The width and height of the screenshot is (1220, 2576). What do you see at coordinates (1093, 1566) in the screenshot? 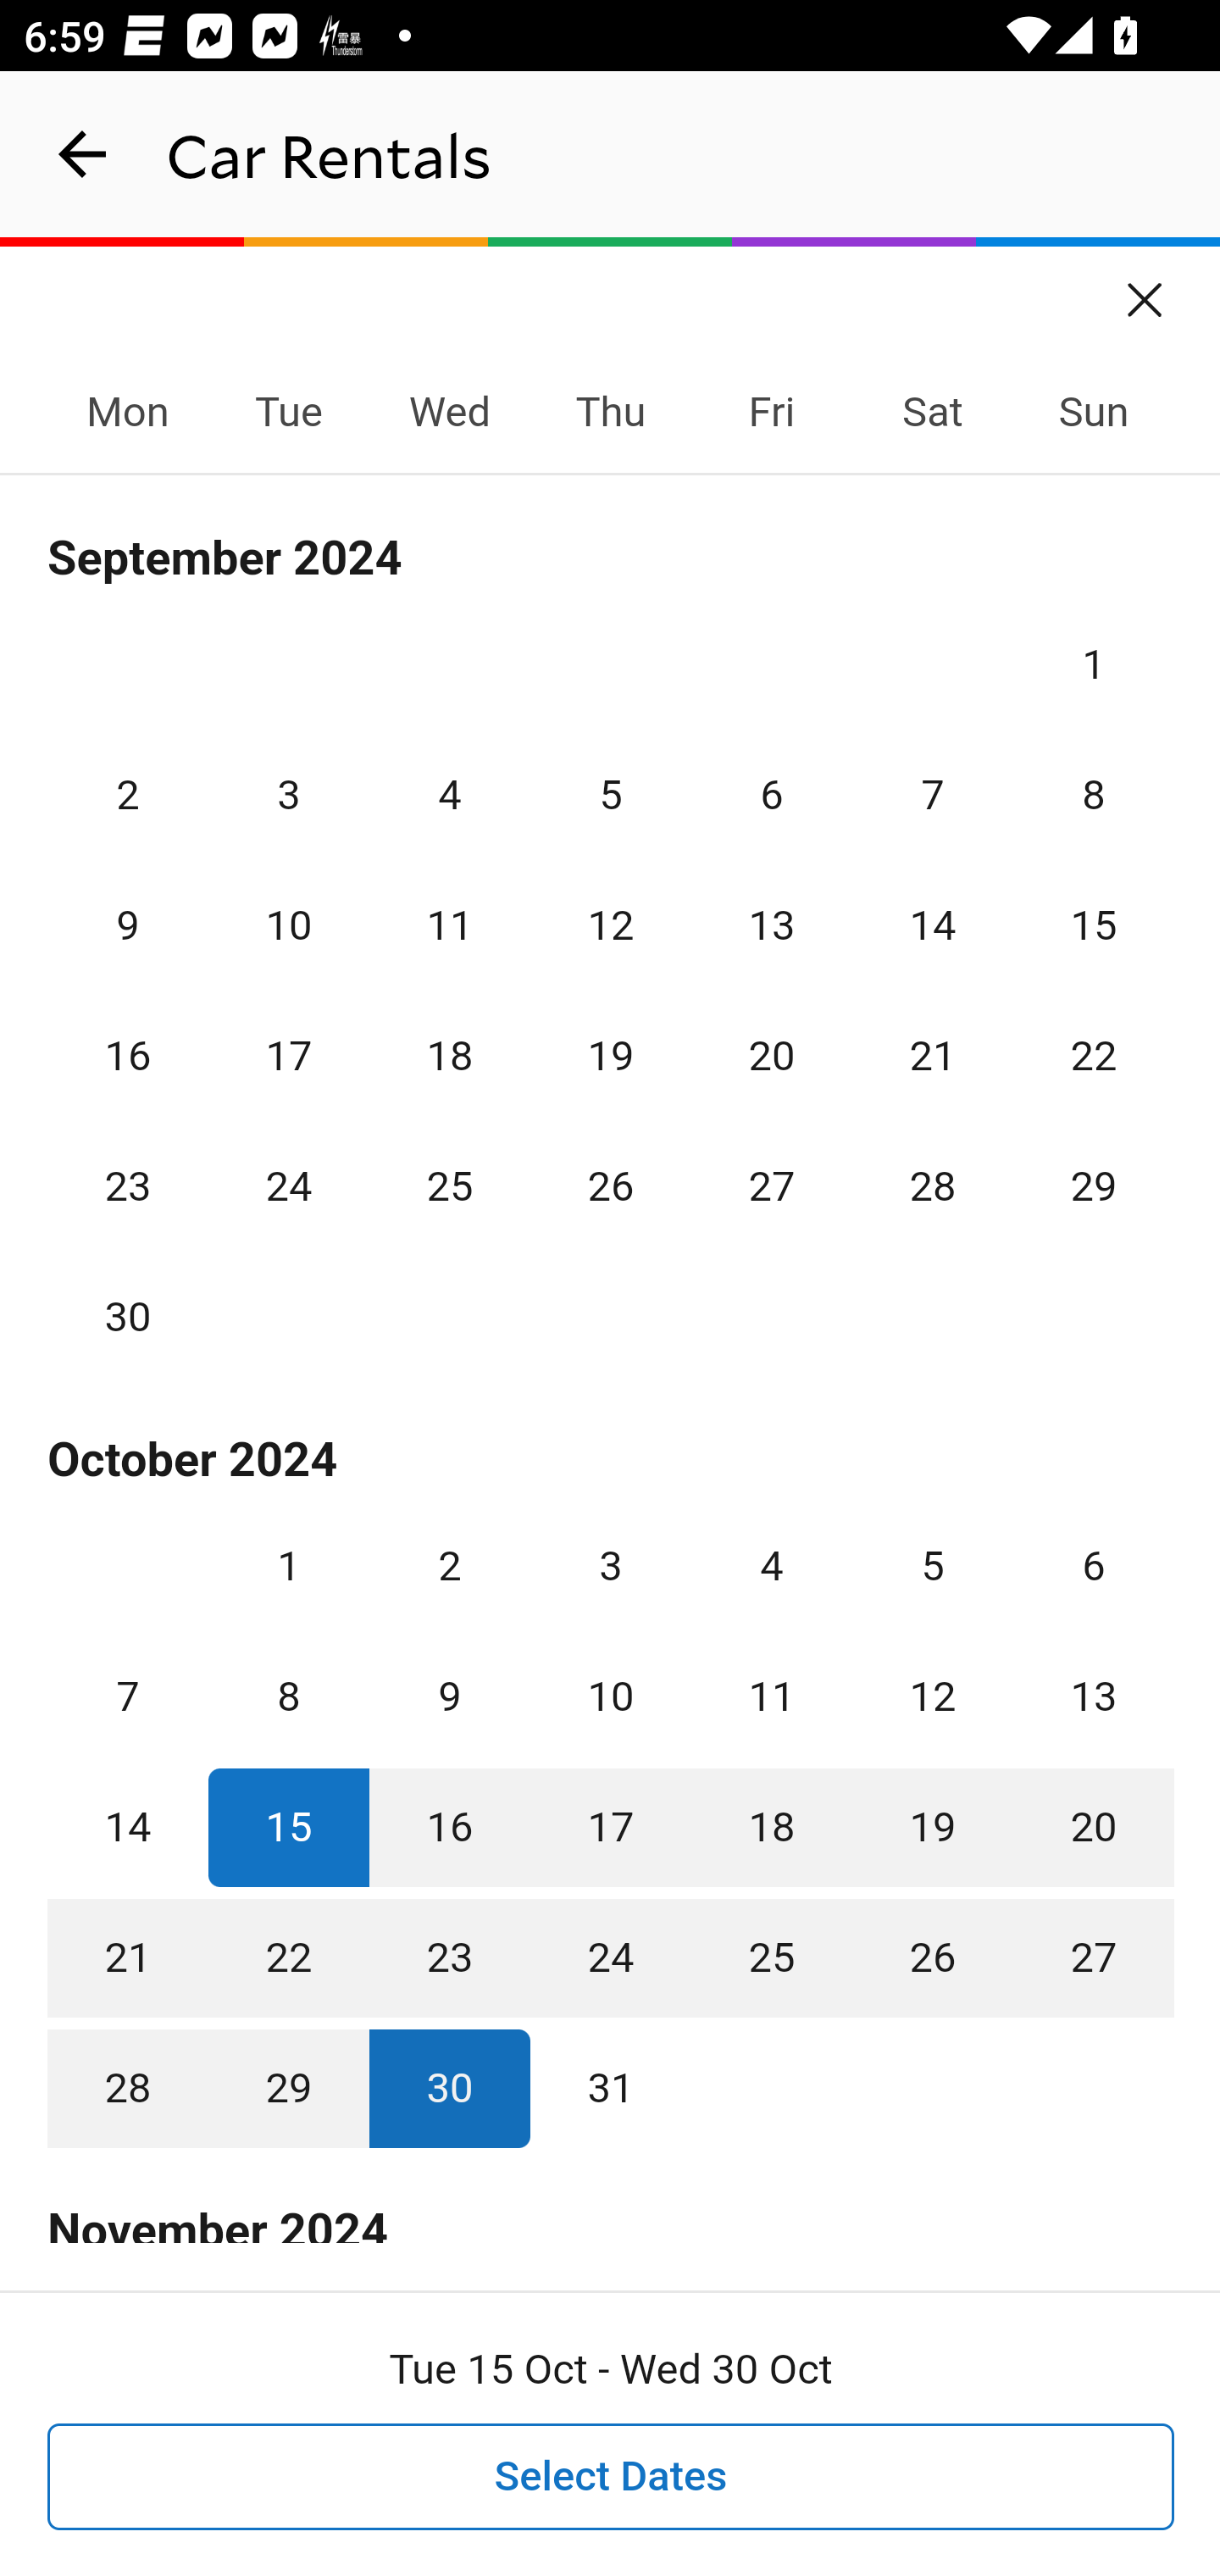
I see `6 October 2024` at bounding box center [1093, 1566].